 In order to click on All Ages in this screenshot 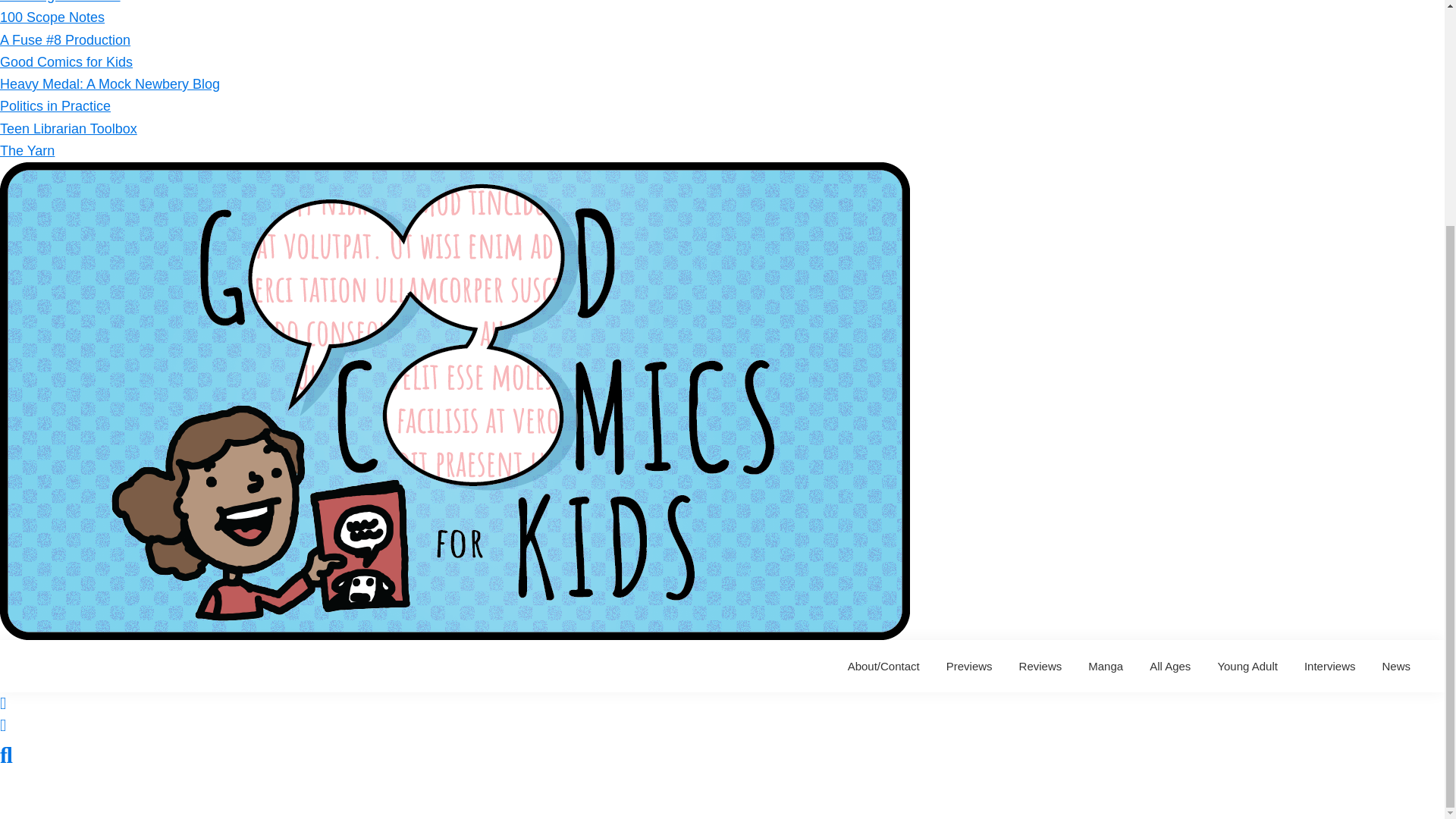, I will do `click(1170, 666)`.